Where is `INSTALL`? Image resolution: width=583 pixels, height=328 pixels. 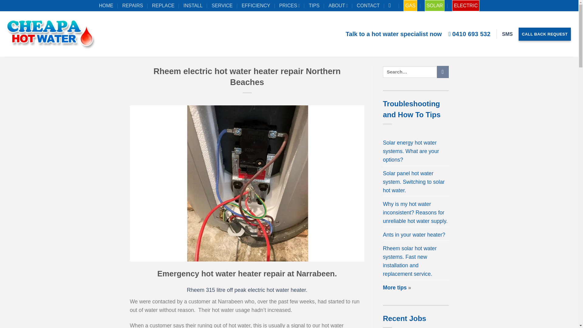
INSTALL is located at coordinates (194, 5).